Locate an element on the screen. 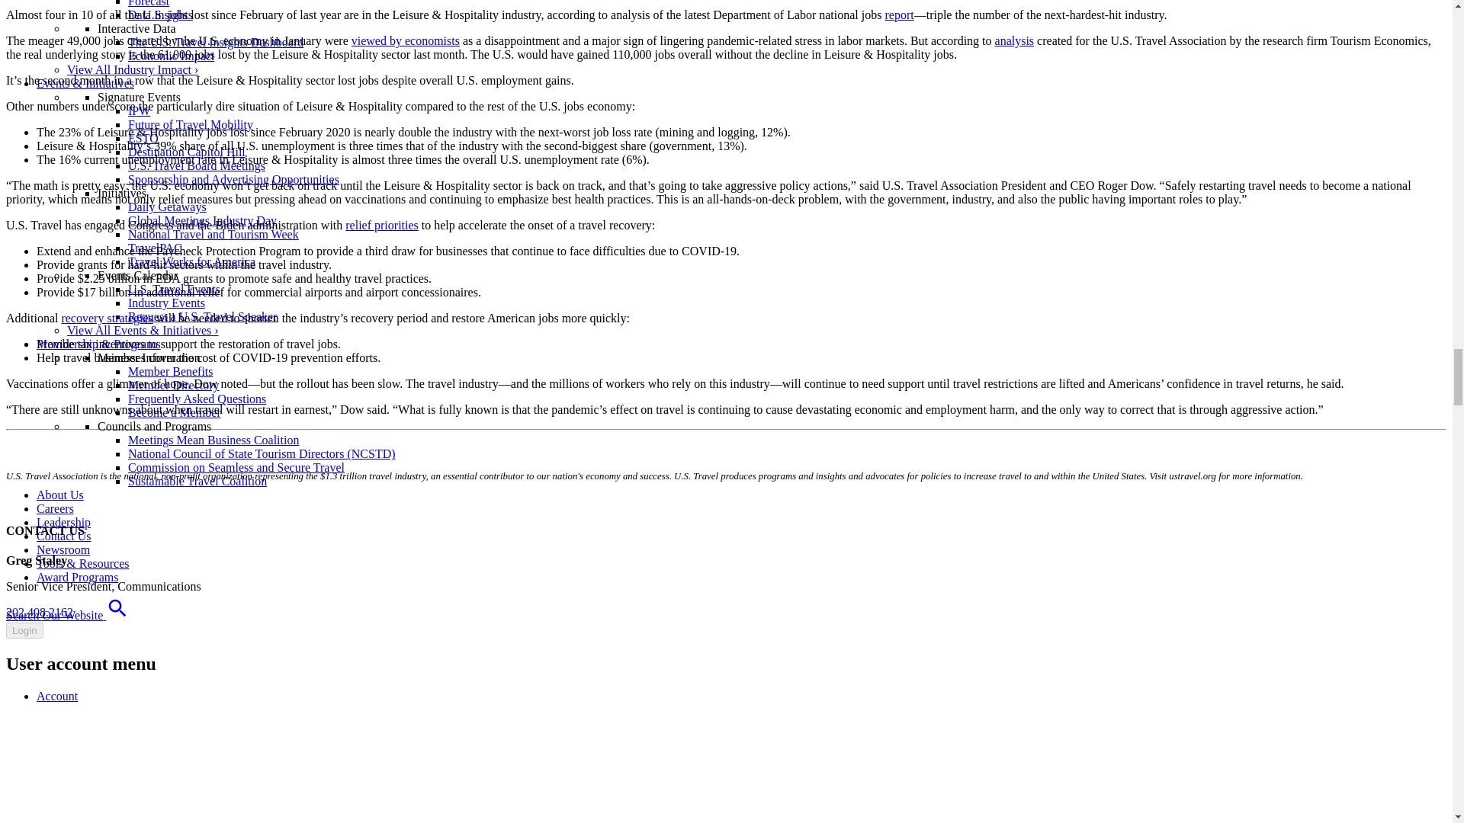  Economic Impact is located at coordinates (171, 56).